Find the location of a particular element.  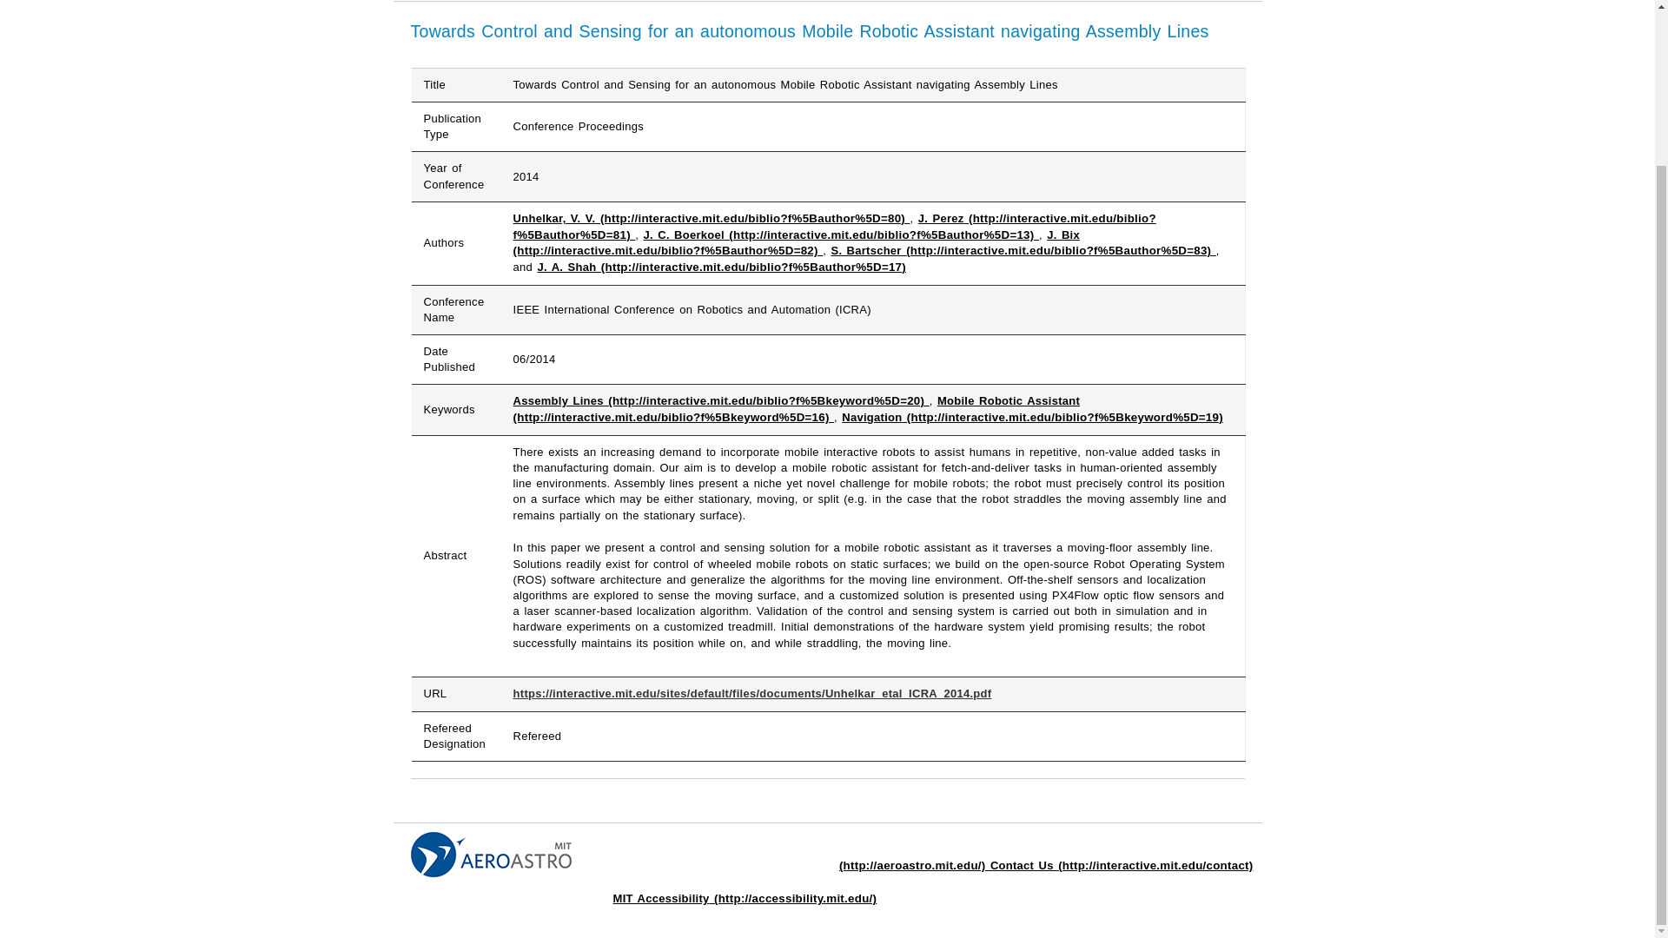

J. Perez is located at coordinates (834, 226).